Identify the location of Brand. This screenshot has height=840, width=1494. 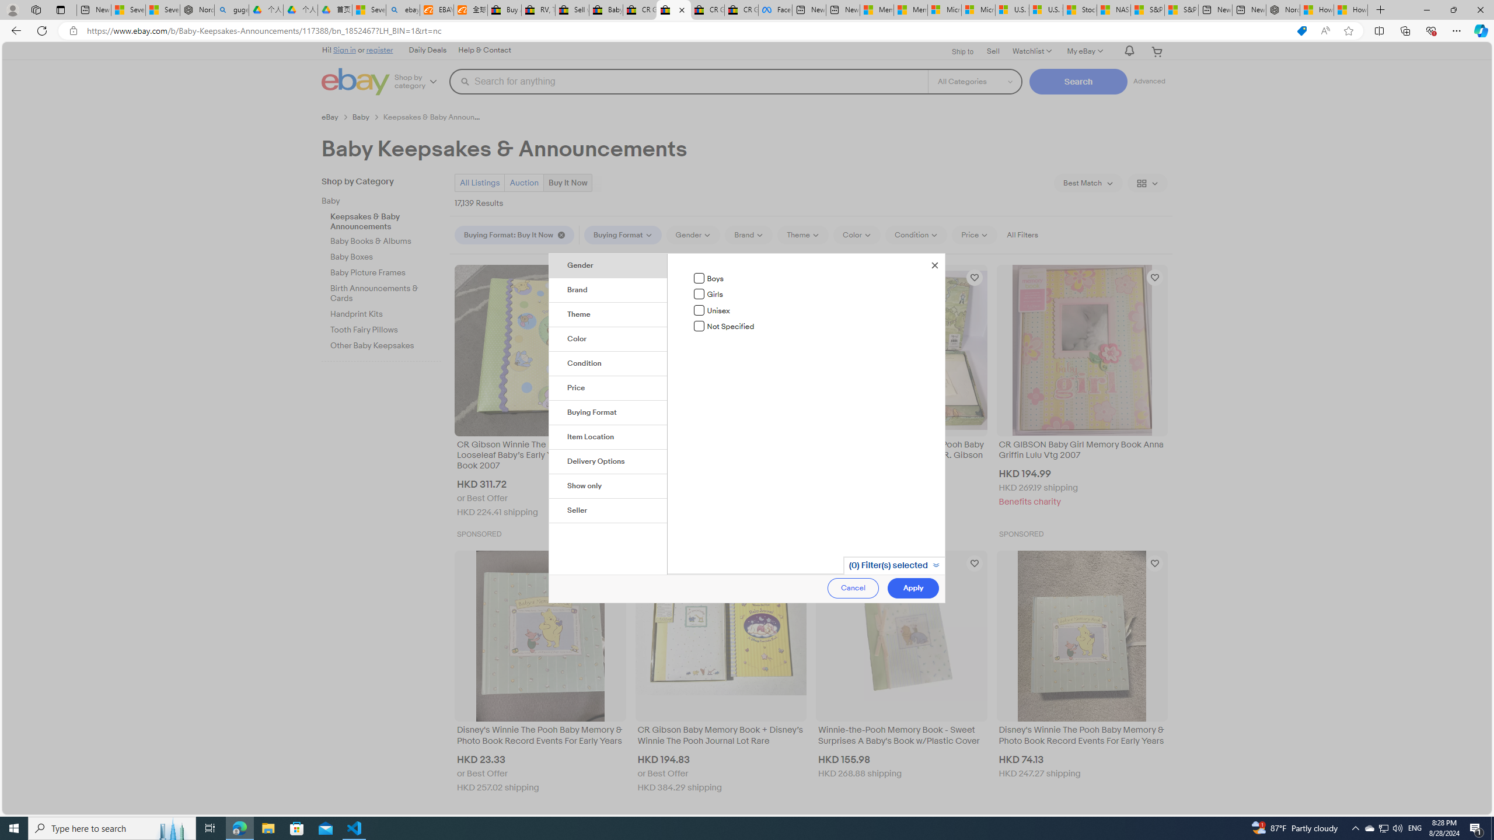
(609, 290).